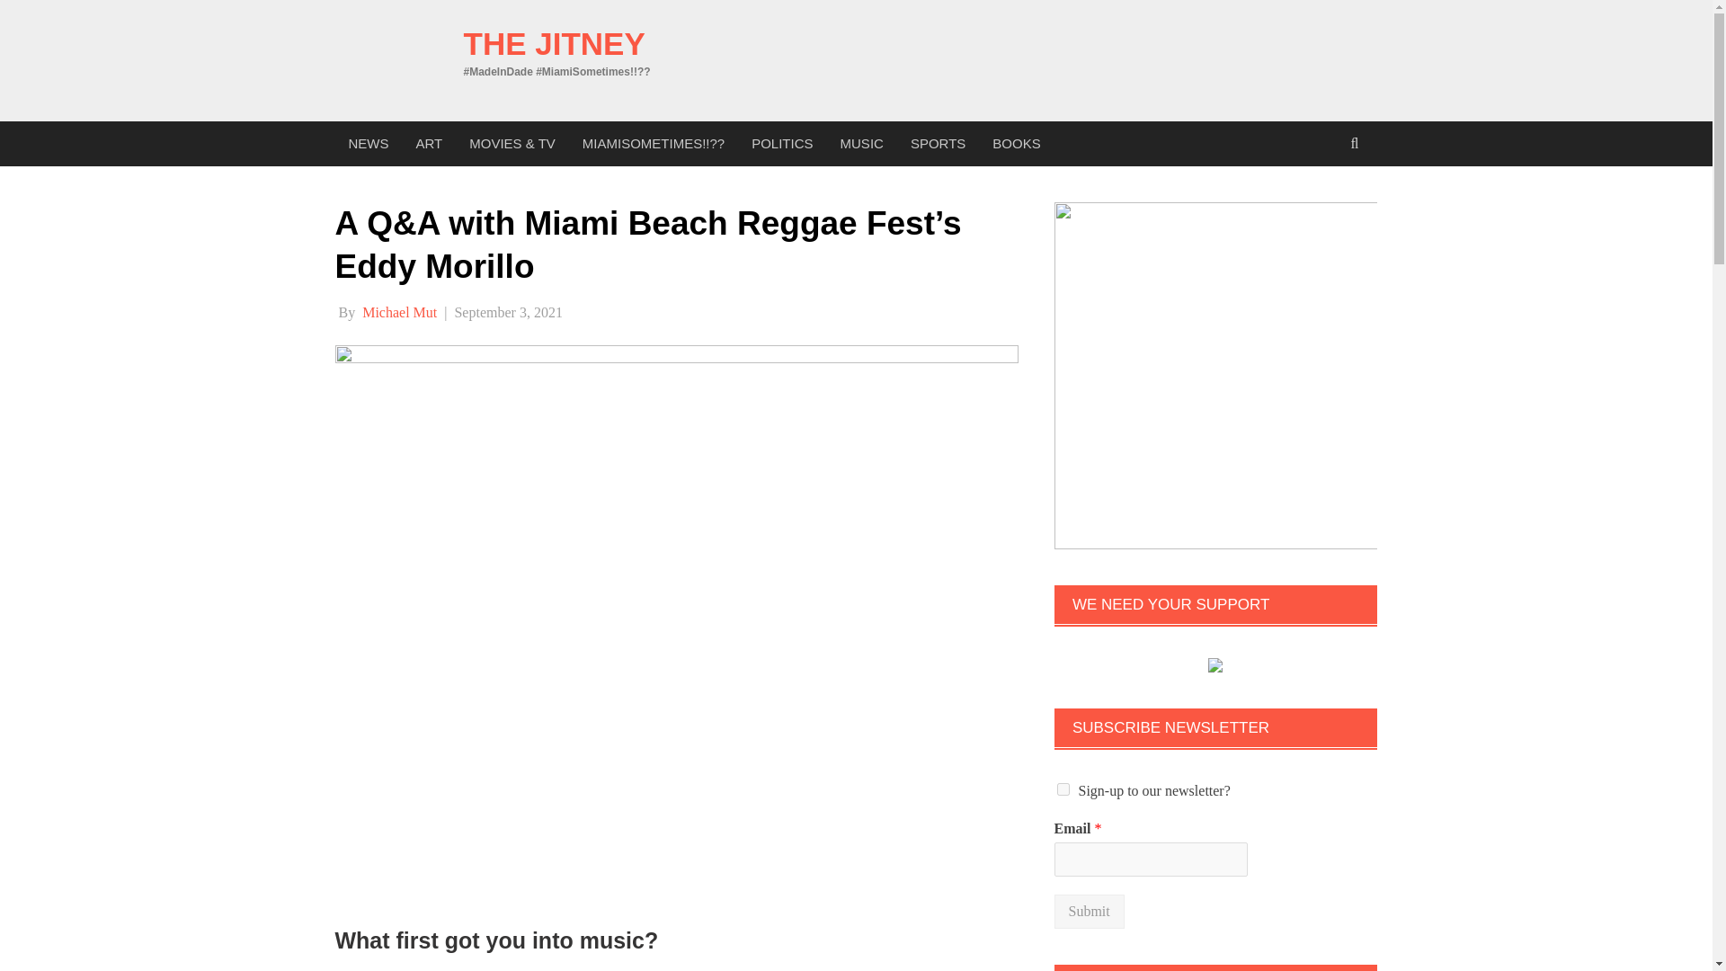 Image resolution: width=1726 pixels, height=971 pixels. Describe the element at coordinates (861, 144) in the screenshot. I see `MUSIC` at that location.